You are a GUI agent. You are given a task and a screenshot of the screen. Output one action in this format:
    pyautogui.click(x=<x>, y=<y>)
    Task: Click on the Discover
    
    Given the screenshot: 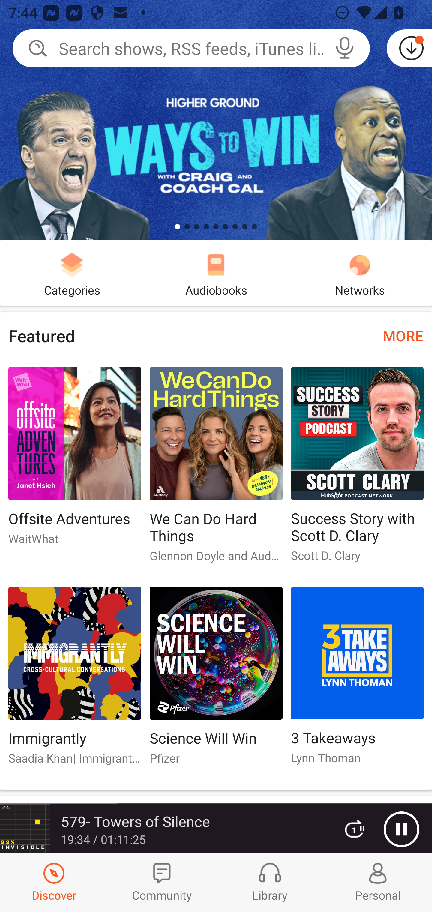 What is the action you would take?
    pyautogui.click(x=54, y=883)
    